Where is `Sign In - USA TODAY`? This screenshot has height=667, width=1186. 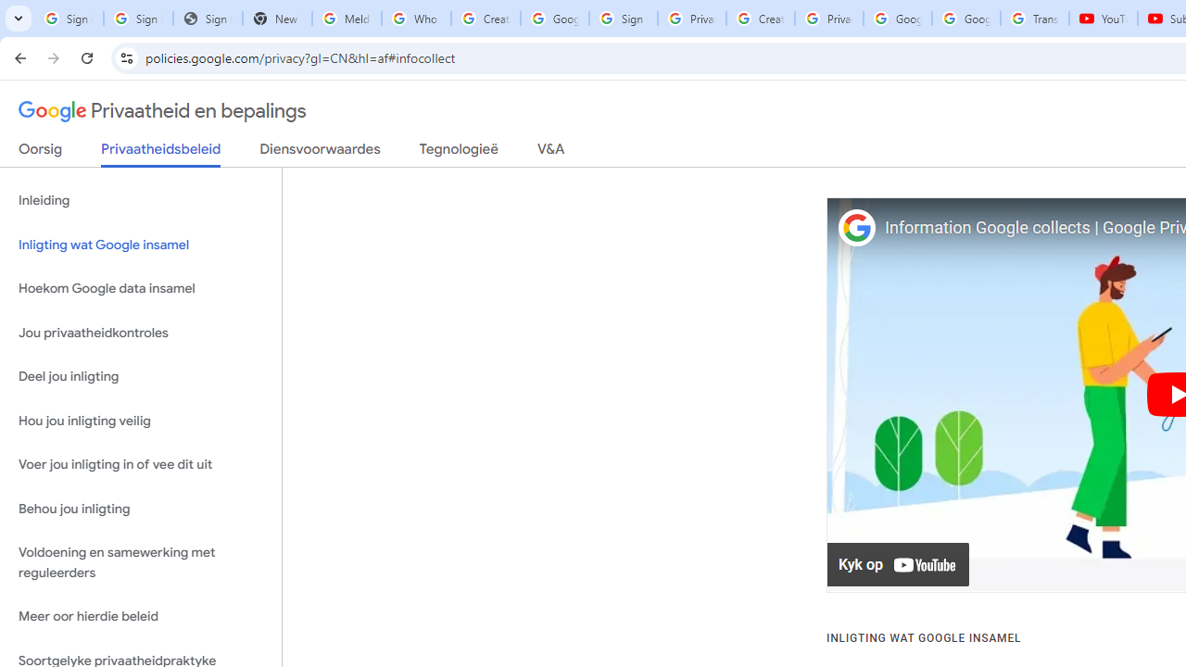
Sign In - USA TODAY is located at coordinates (208, 19).